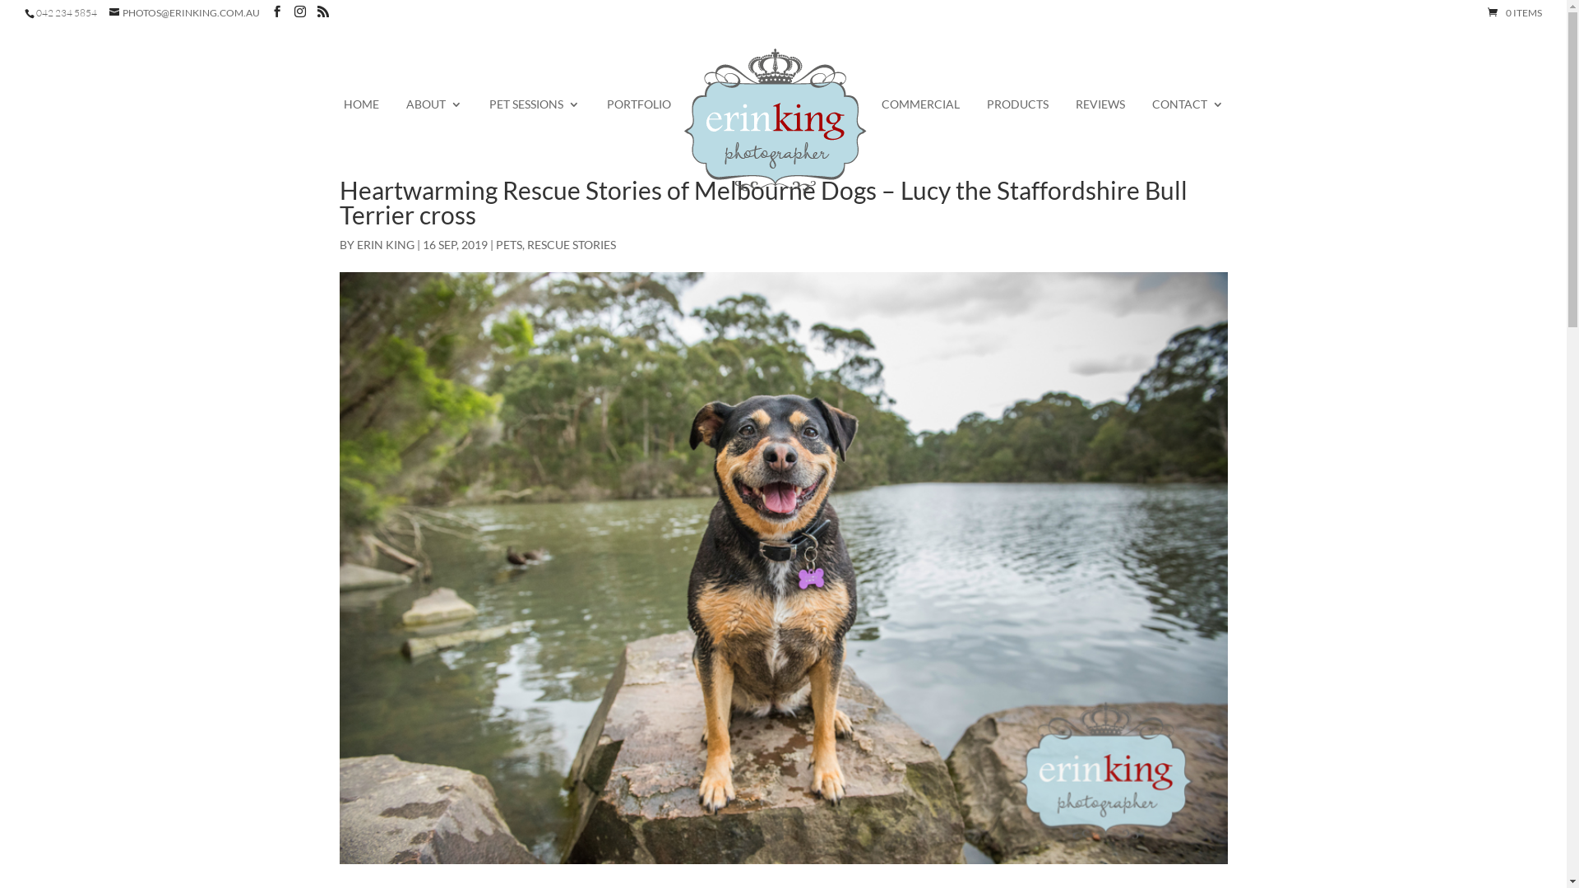  Describe the element at coordinates (1018, 115) in the screenshot. I see `PRODUCTS` at that location.